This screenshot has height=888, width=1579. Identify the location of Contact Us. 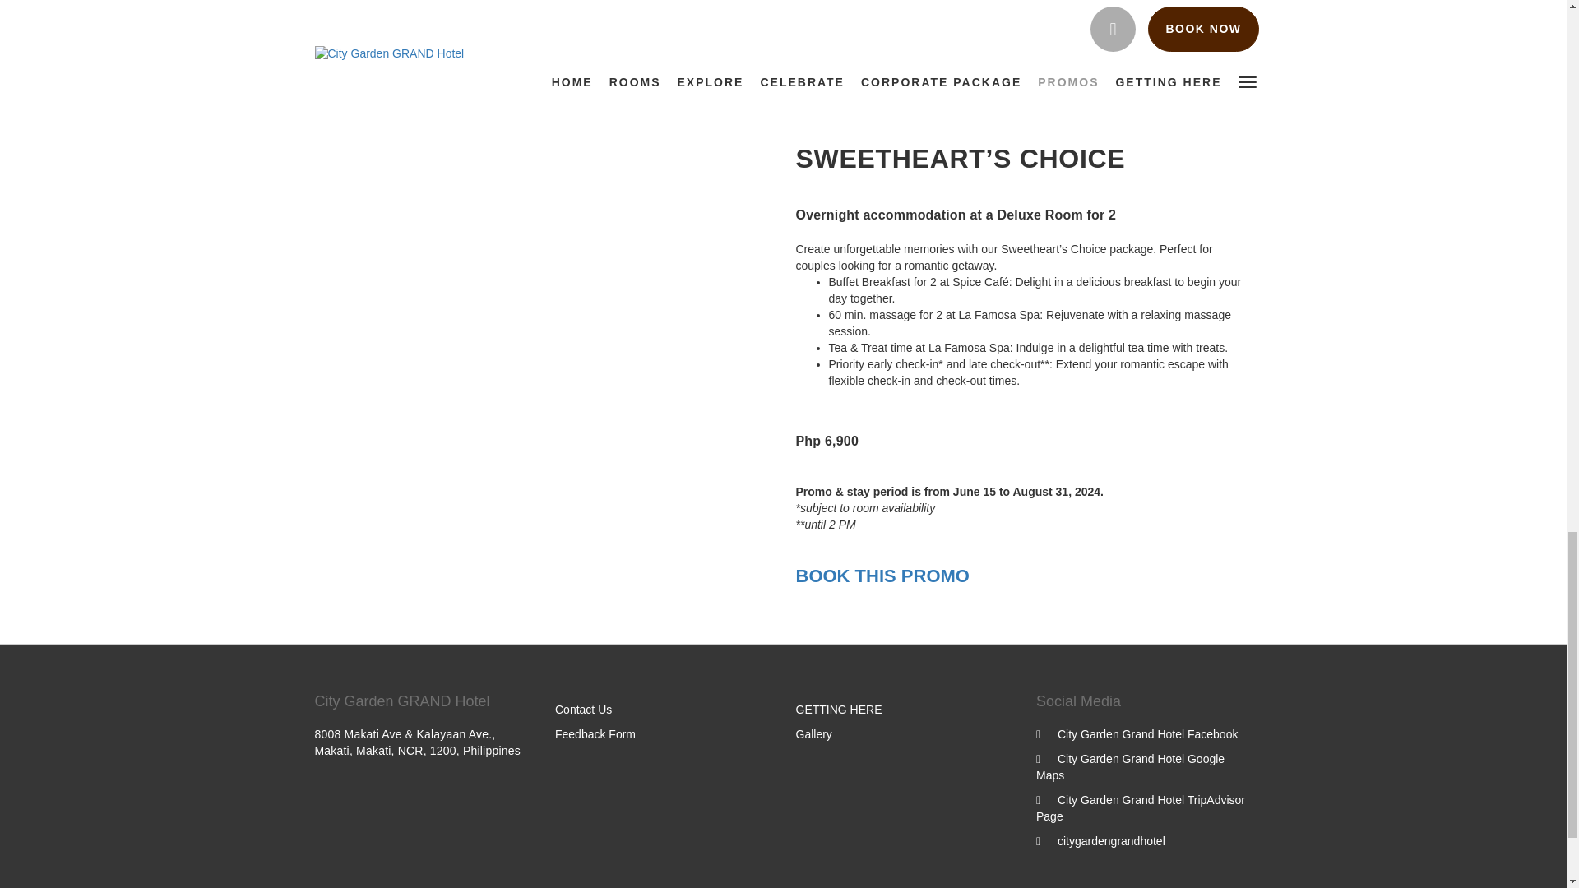
(584, 709).